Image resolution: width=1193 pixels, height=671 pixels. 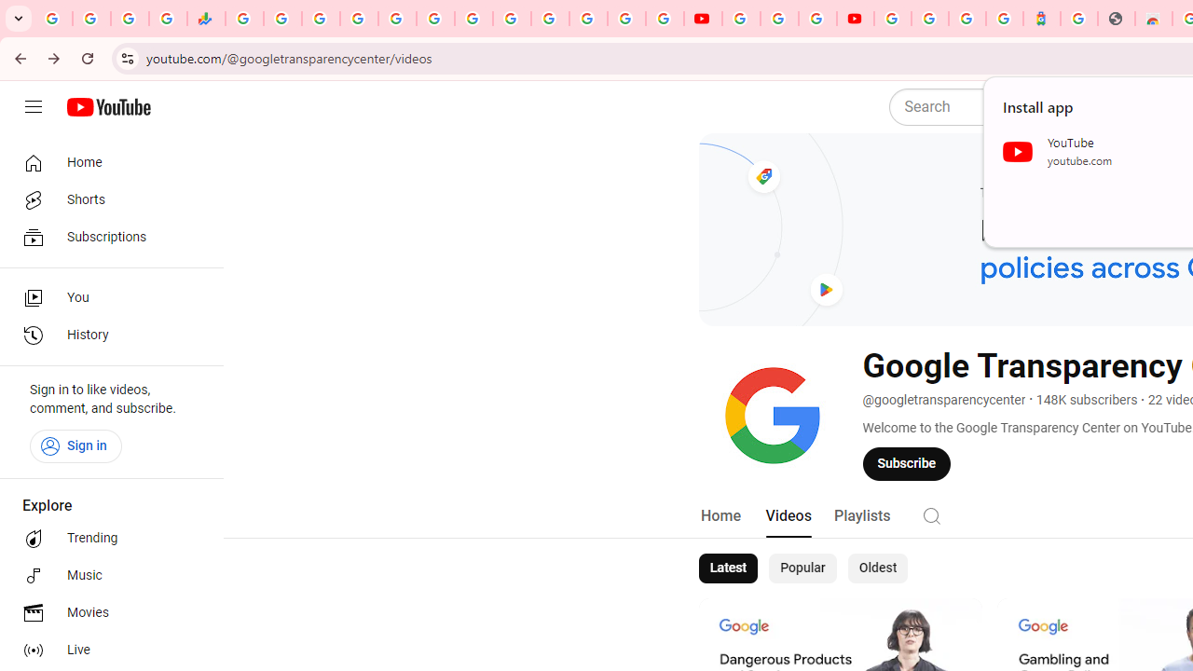 I want to click on Sign in - Google Accounts, so click(x=929, y=19).